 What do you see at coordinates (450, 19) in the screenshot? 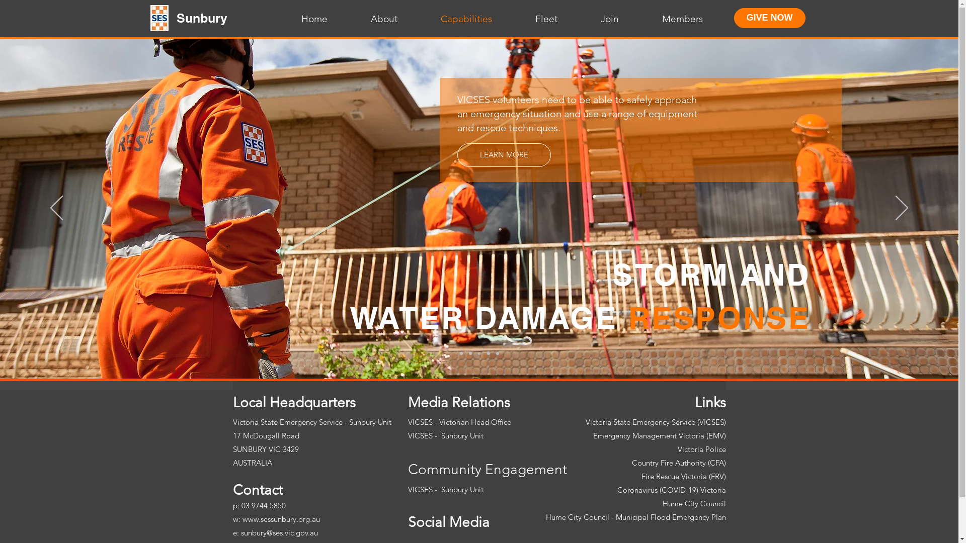
I see `Capabilities` at bounding box center [450, 19].